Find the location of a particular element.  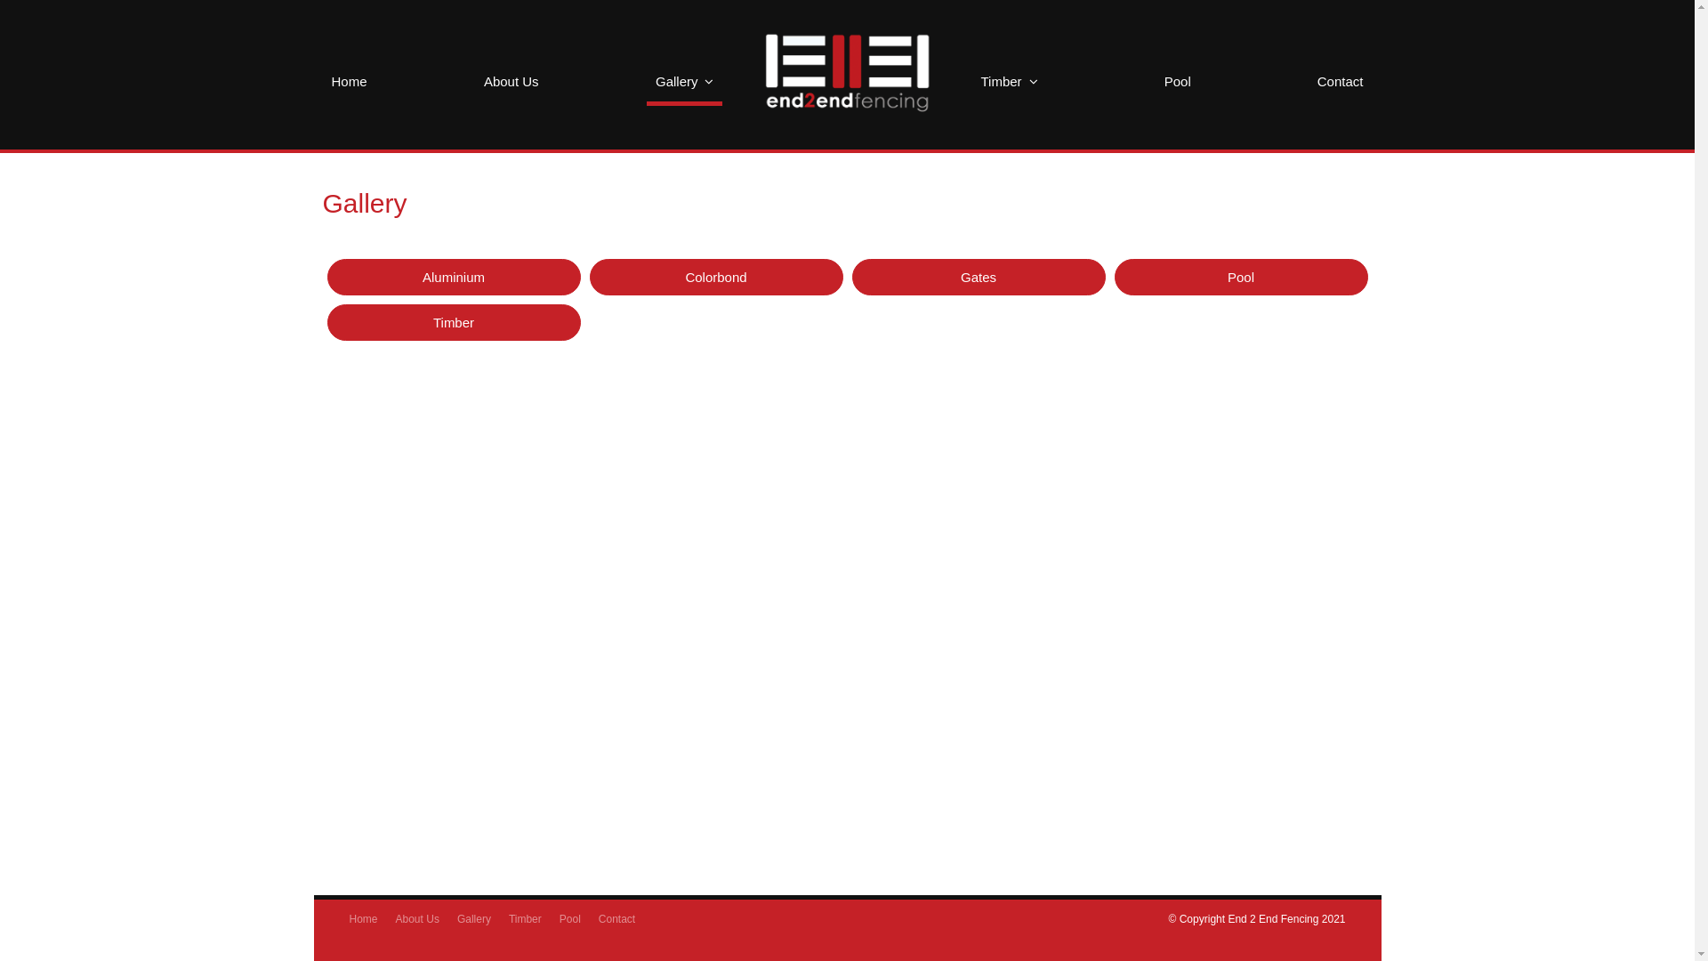

Pool is located at coordinates (1178, 82).